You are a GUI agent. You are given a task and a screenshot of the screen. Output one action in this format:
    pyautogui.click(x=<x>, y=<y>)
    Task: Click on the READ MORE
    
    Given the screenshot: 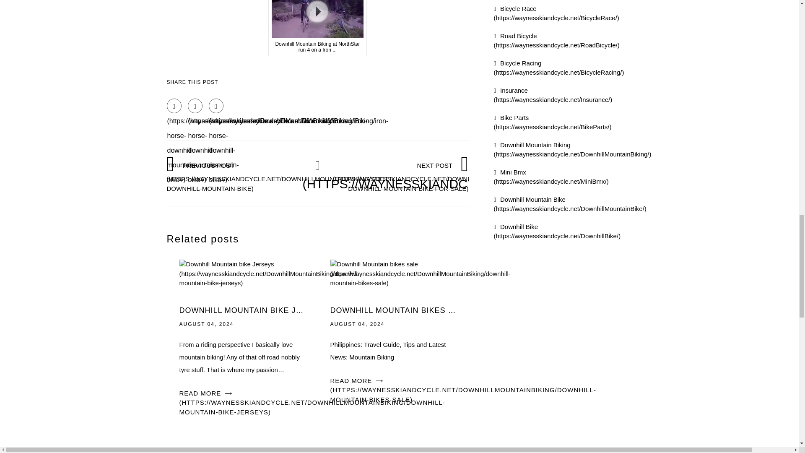 What is the action you would take?
    pyautogui.click(x=463, y=390)
    